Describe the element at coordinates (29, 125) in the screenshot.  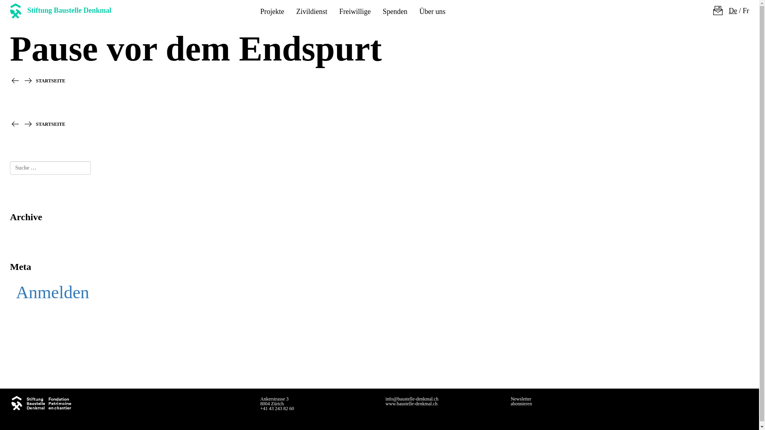
I see `i` at that location.